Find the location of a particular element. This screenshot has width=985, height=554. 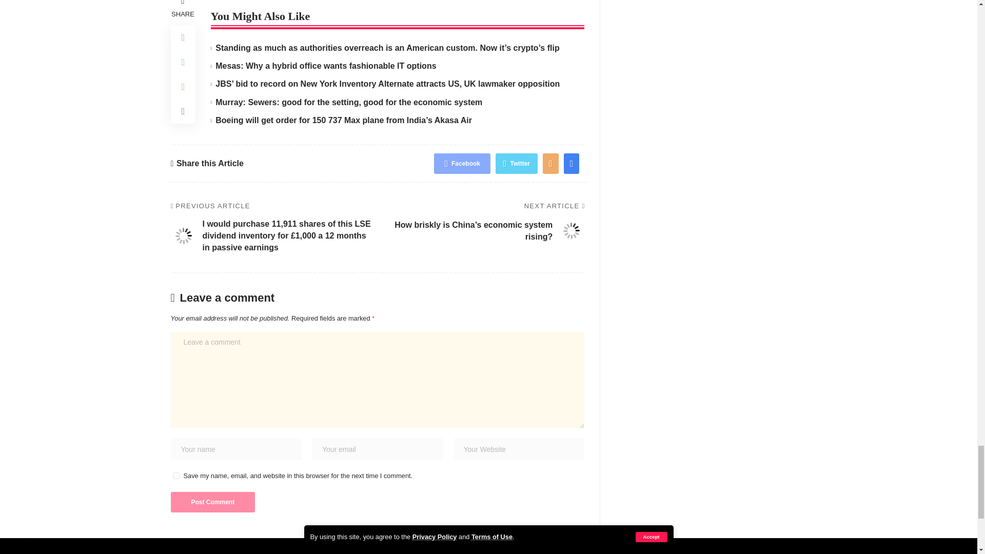

yes is located at coordinates (175, 476).